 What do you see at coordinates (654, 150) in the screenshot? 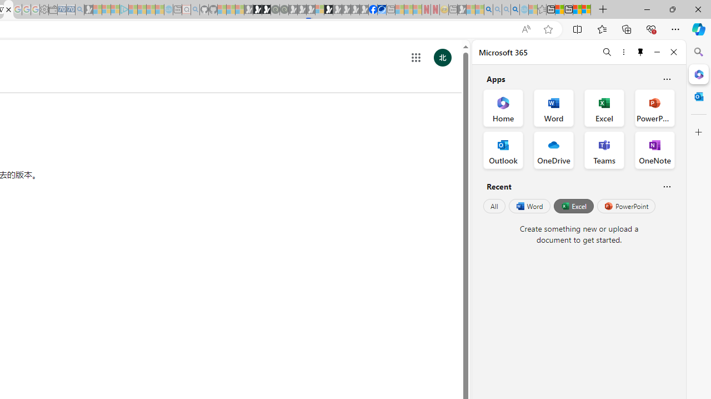
I see `OneNote Office App` at bounding box center [654, 150].